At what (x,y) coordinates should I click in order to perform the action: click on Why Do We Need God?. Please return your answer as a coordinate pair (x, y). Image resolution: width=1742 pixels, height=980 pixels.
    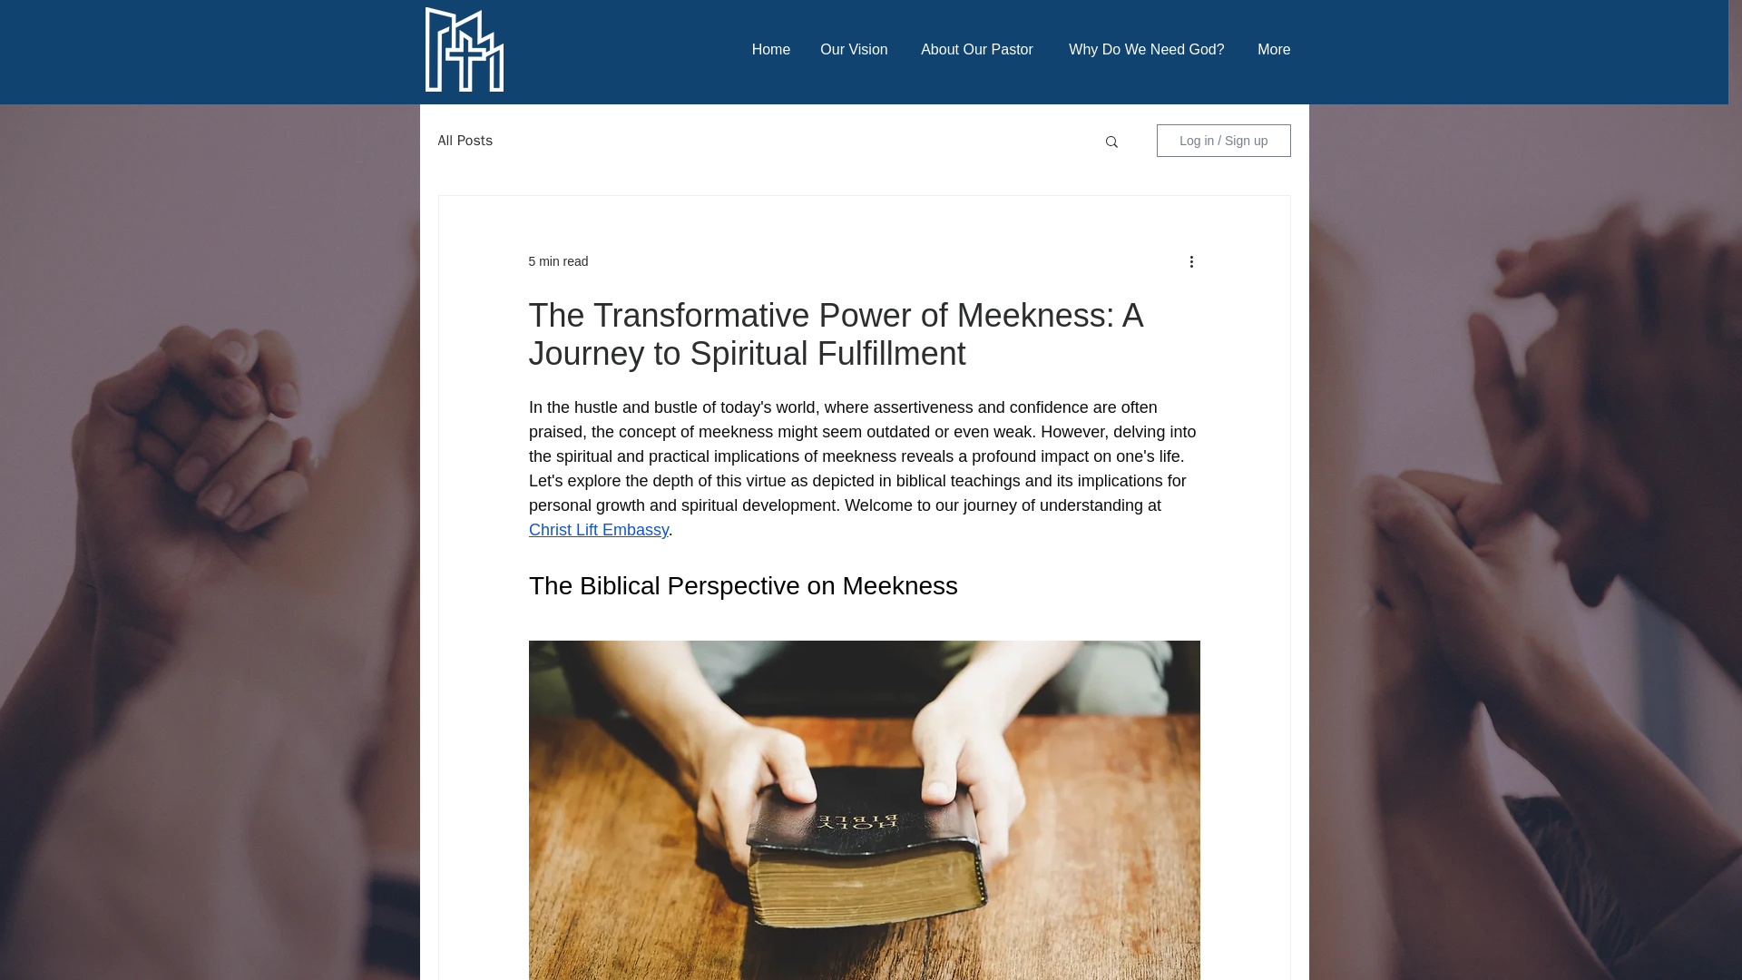
    Looking at the image, I should click on (1145, 49).